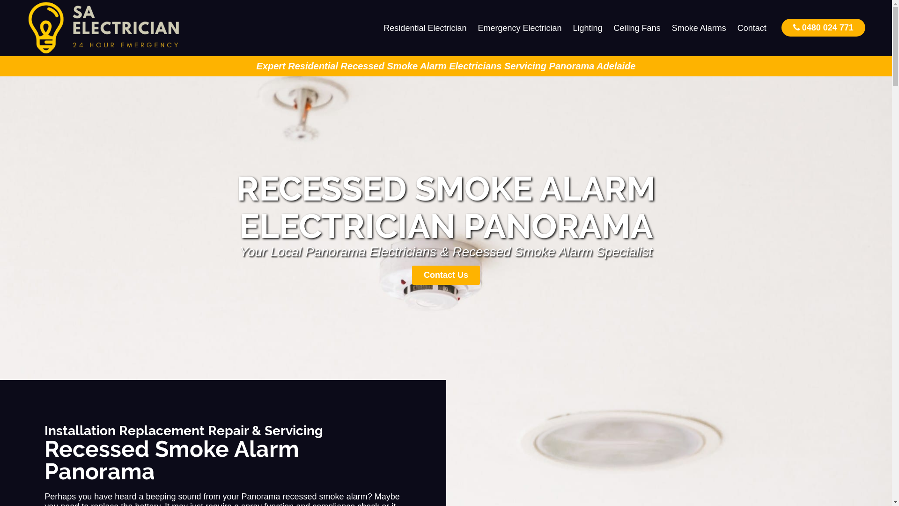  I want to click on 0480 024 771, so click(823, 27).